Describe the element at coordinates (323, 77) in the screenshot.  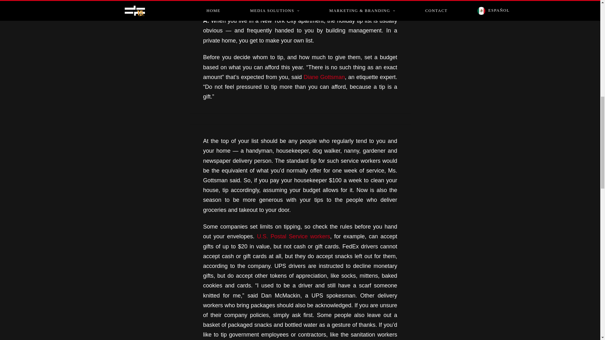
I see `Diane Gottsman` at that location.